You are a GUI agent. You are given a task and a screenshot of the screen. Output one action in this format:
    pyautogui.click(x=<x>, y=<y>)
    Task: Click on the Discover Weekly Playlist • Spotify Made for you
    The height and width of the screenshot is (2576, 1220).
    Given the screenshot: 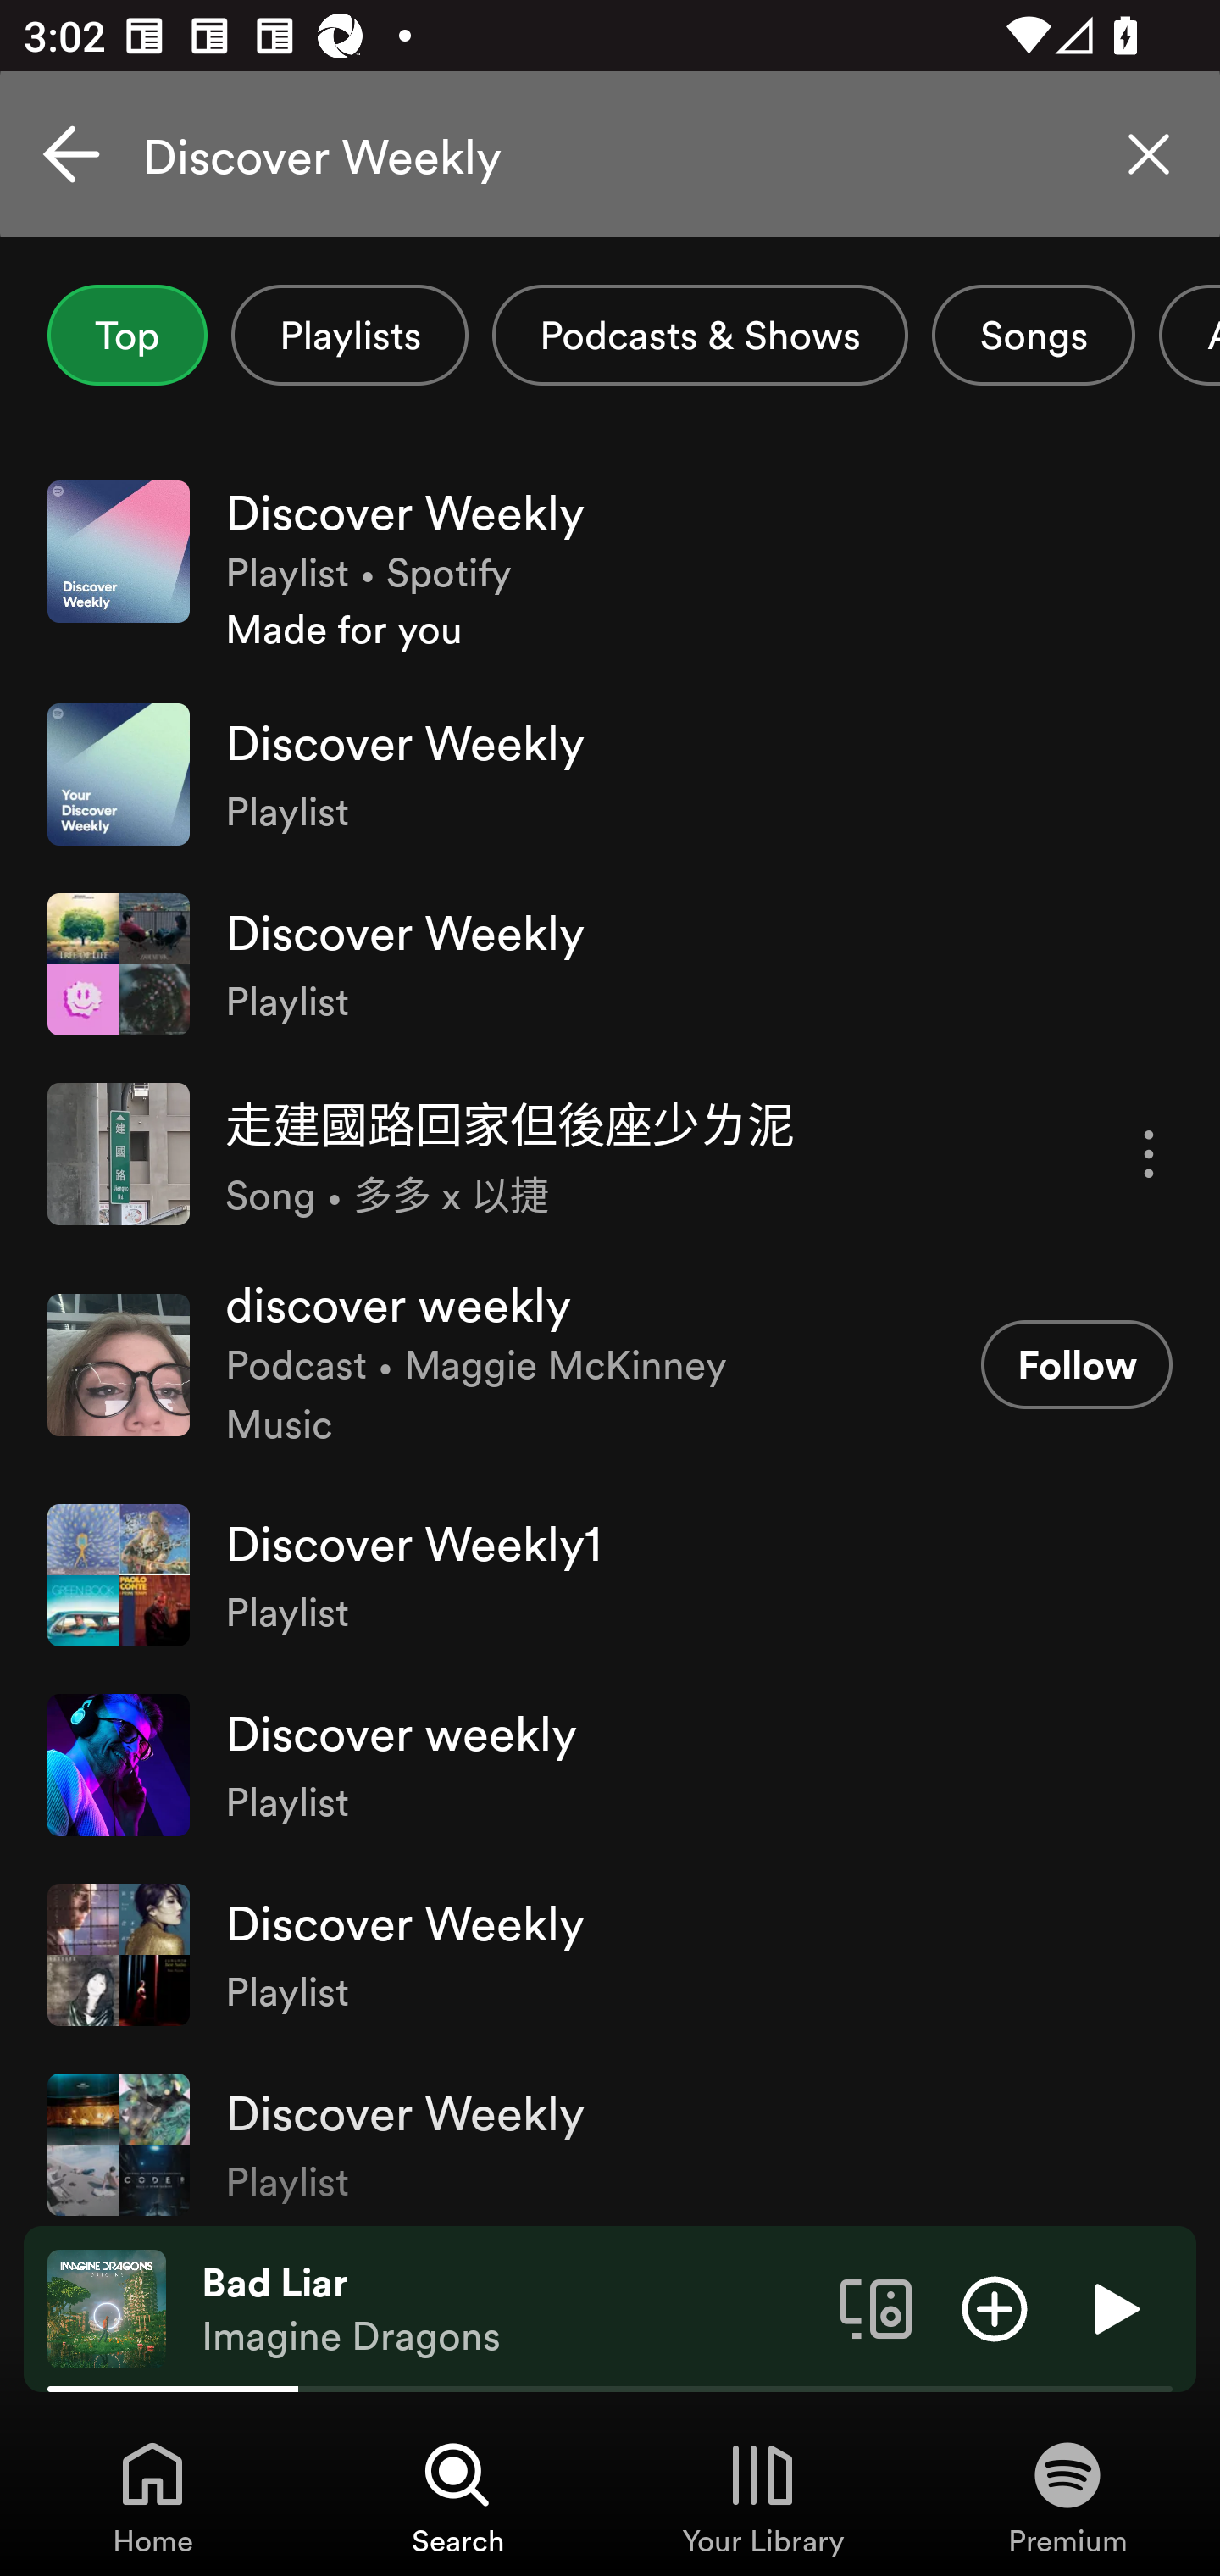 What is the action you would take?
    pyautogui.click(x=610, y=568)
    